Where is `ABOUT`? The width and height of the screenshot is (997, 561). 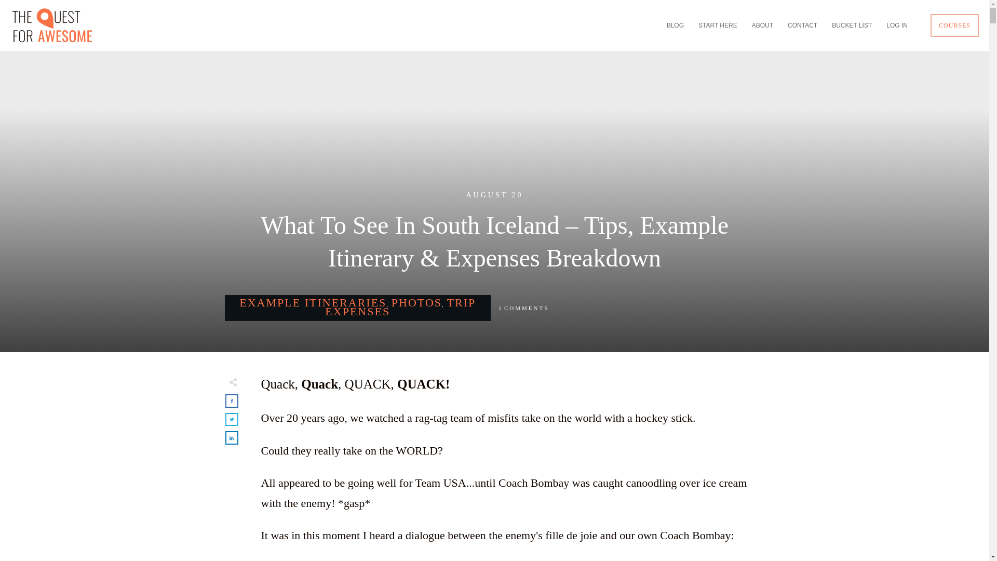
ABOUT is located at coordinates (762, 25).